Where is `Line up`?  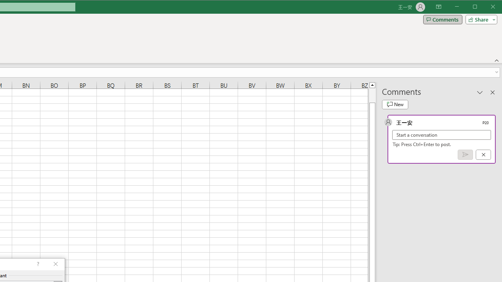 Line up is located at coordinates (372, 85).